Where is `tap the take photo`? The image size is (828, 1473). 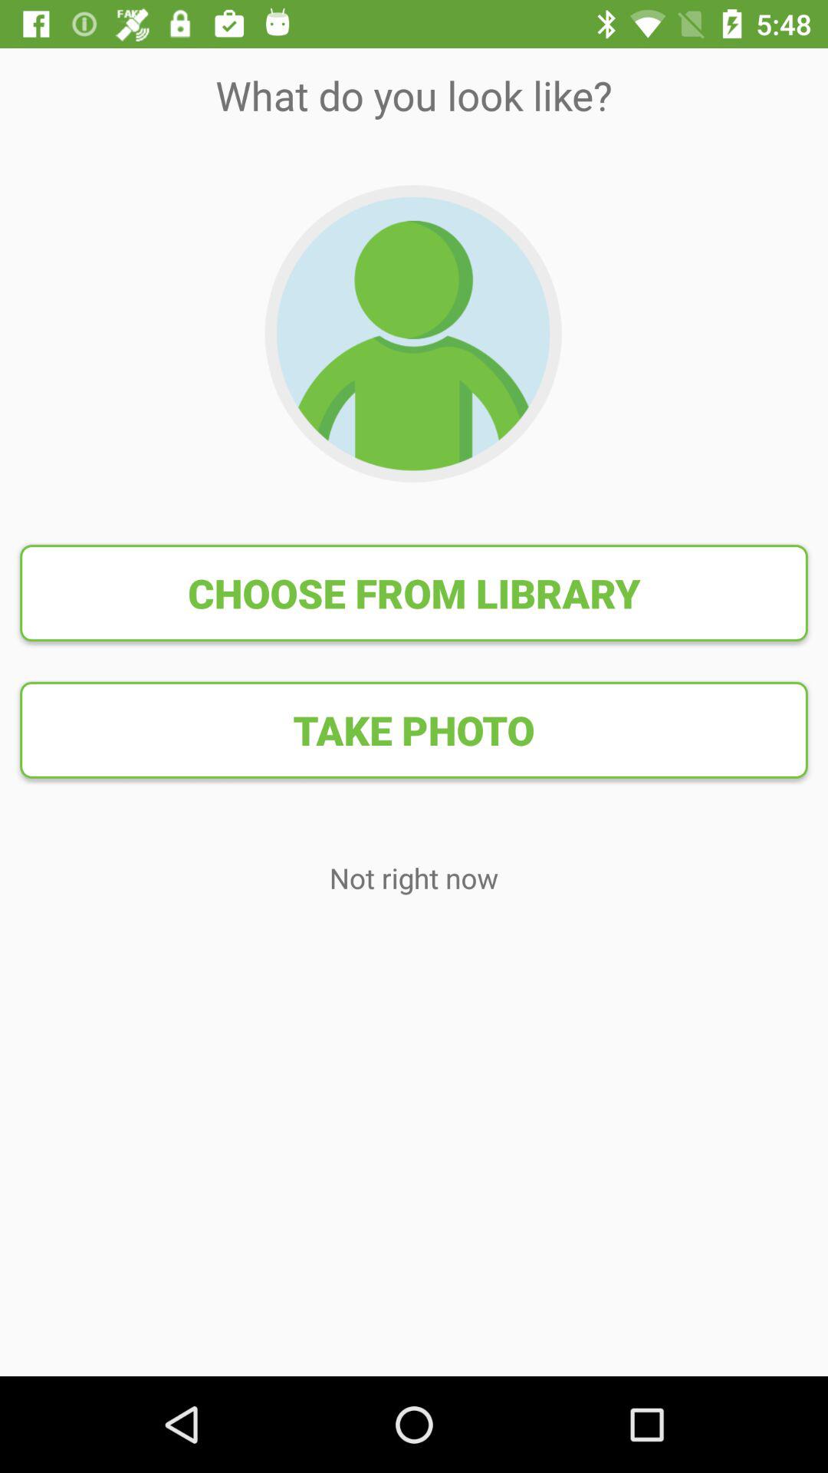 tap the take photo is located at coordinates (414, 730).